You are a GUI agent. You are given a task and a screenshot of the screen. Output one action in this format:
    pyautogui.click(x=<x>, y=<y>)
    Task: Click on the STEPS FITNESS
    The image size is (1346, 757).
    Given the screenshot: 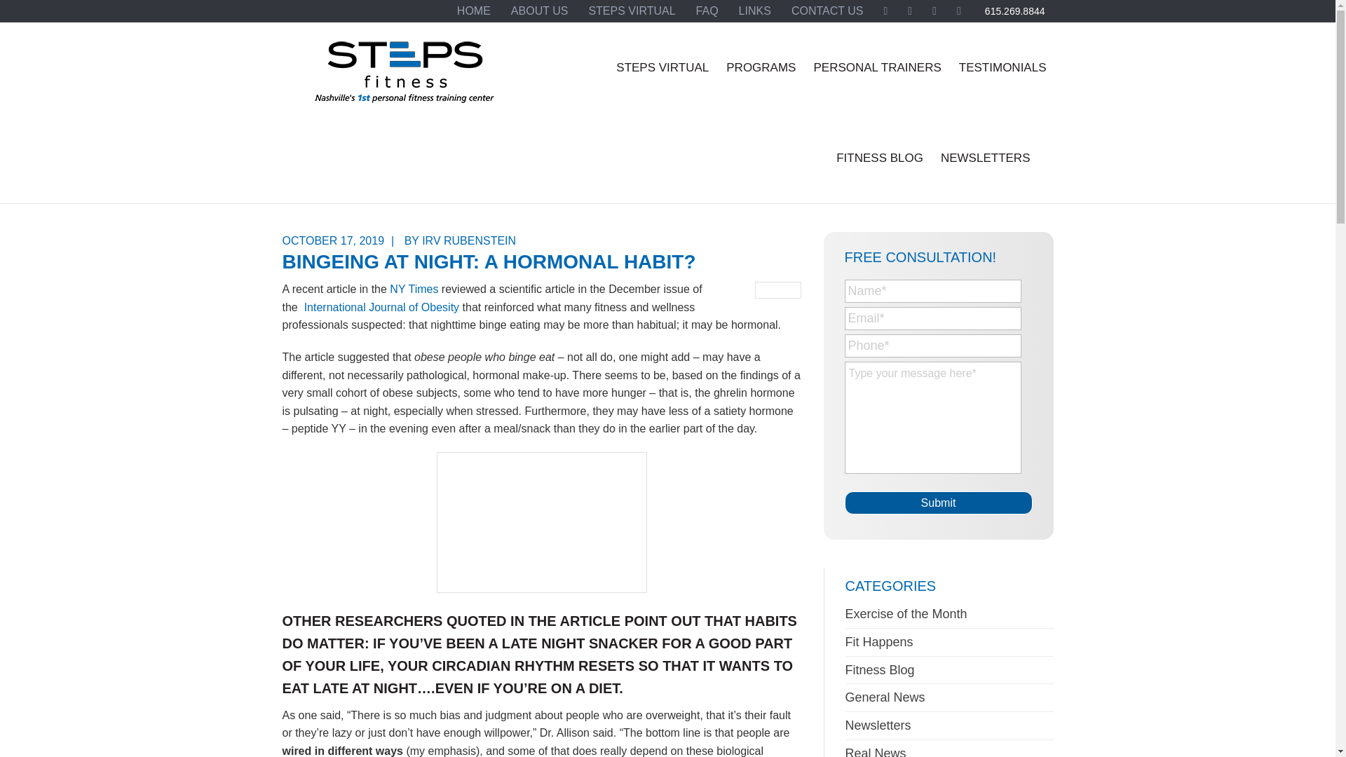 What is the action you would take?
    pyautogui.click(x=404, y=78)
    